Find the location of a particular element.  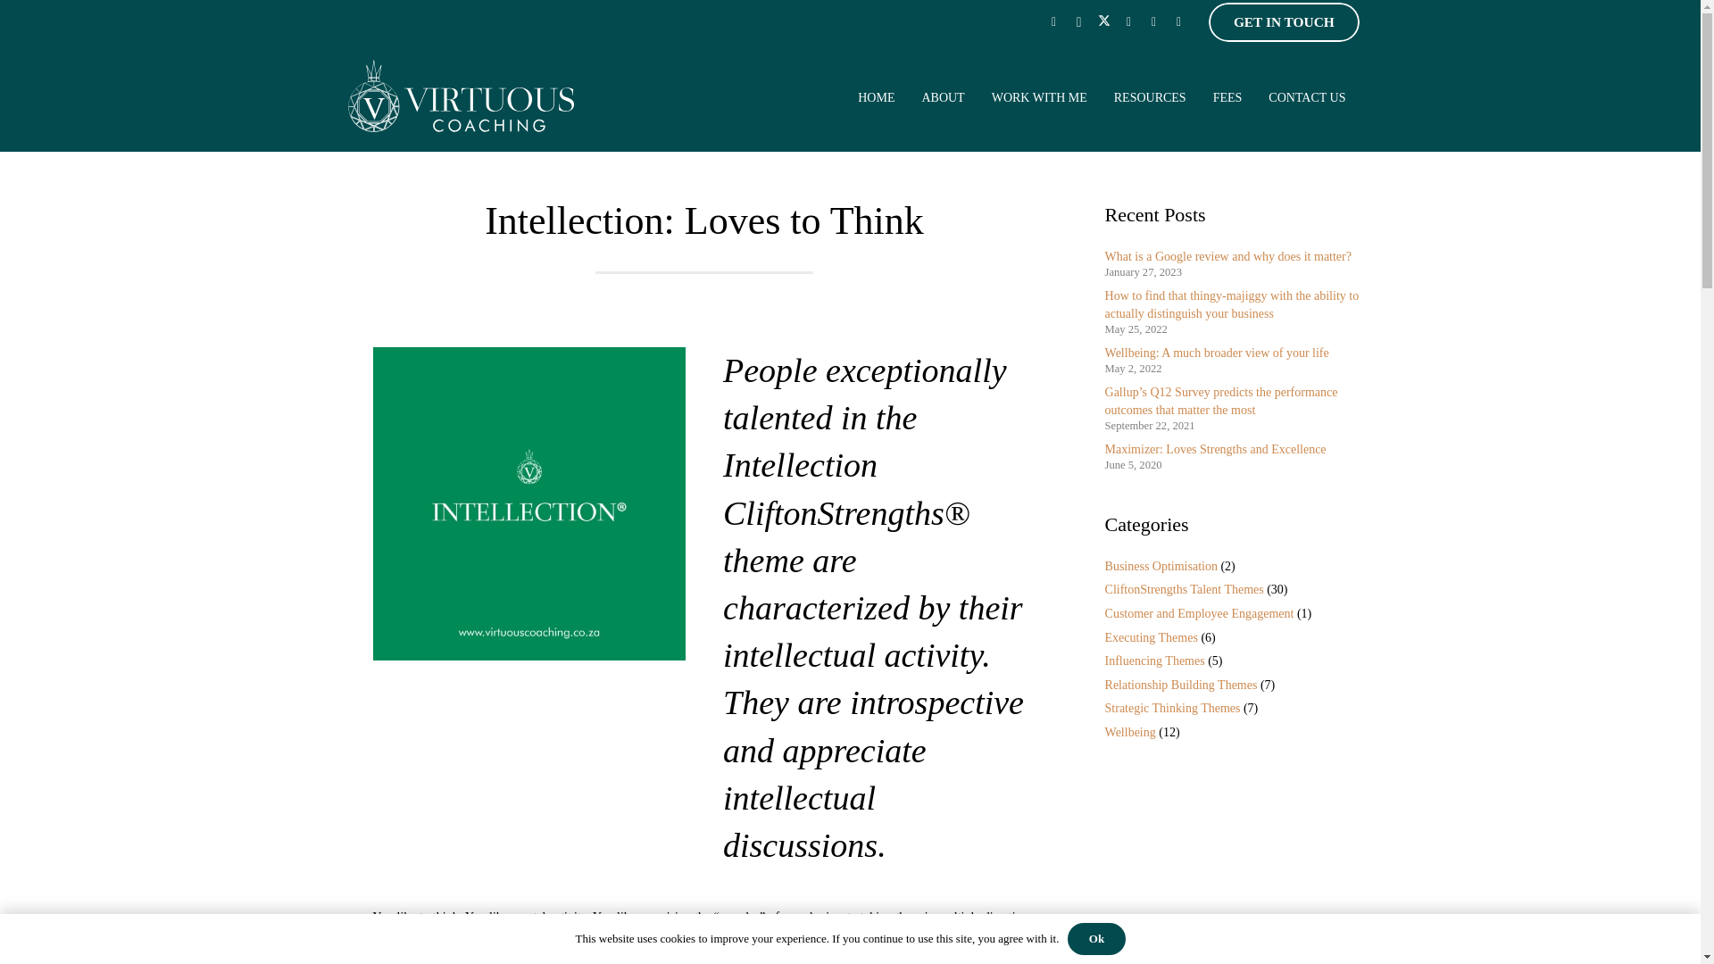

Google is located at coordinates (1178, 21).